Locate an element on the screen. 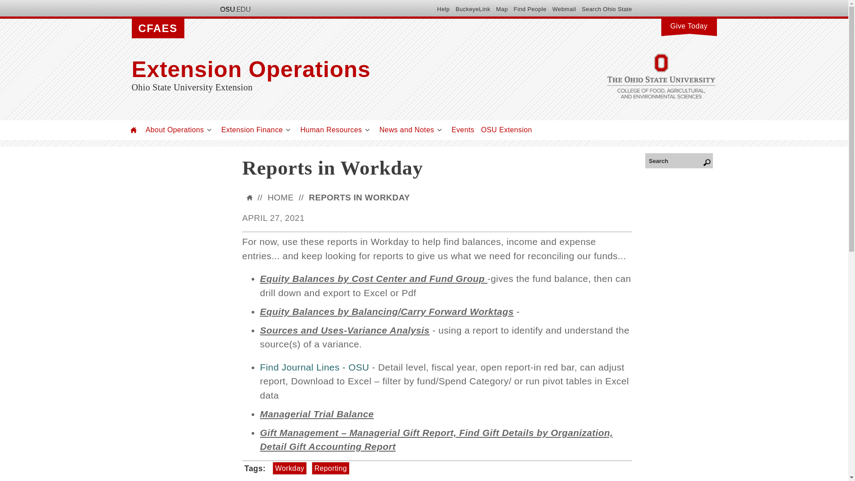  Map is located at coordinates (501, 9).